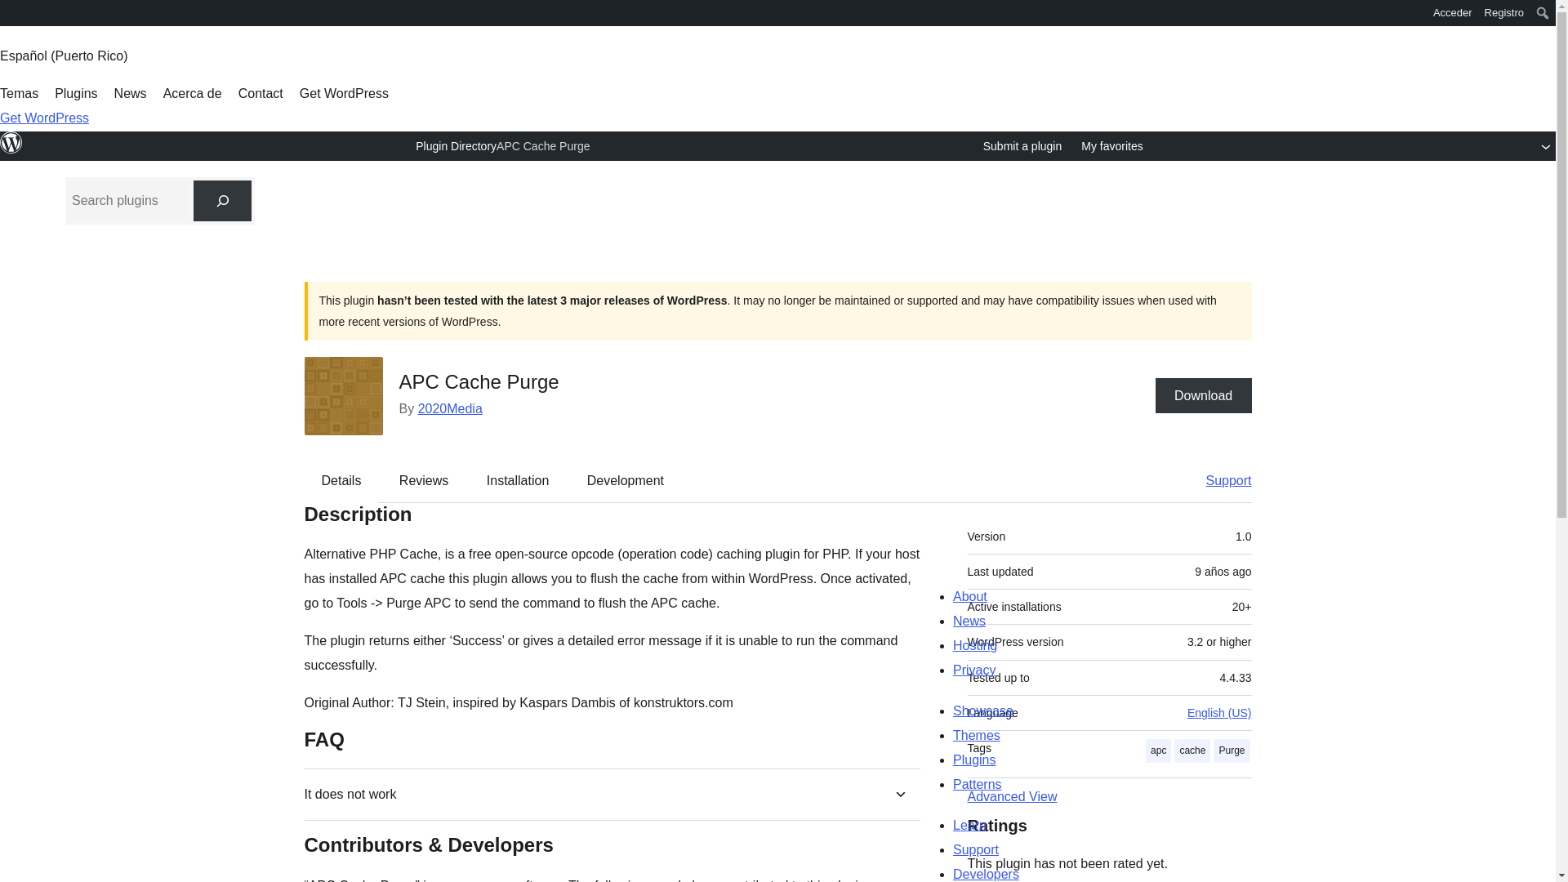 Image resolution: width=1568 pixels, height=882 pixels. Describe the element at coordinates (542, 145) in the screenshot. I see `APC Cache Purge` at that location.